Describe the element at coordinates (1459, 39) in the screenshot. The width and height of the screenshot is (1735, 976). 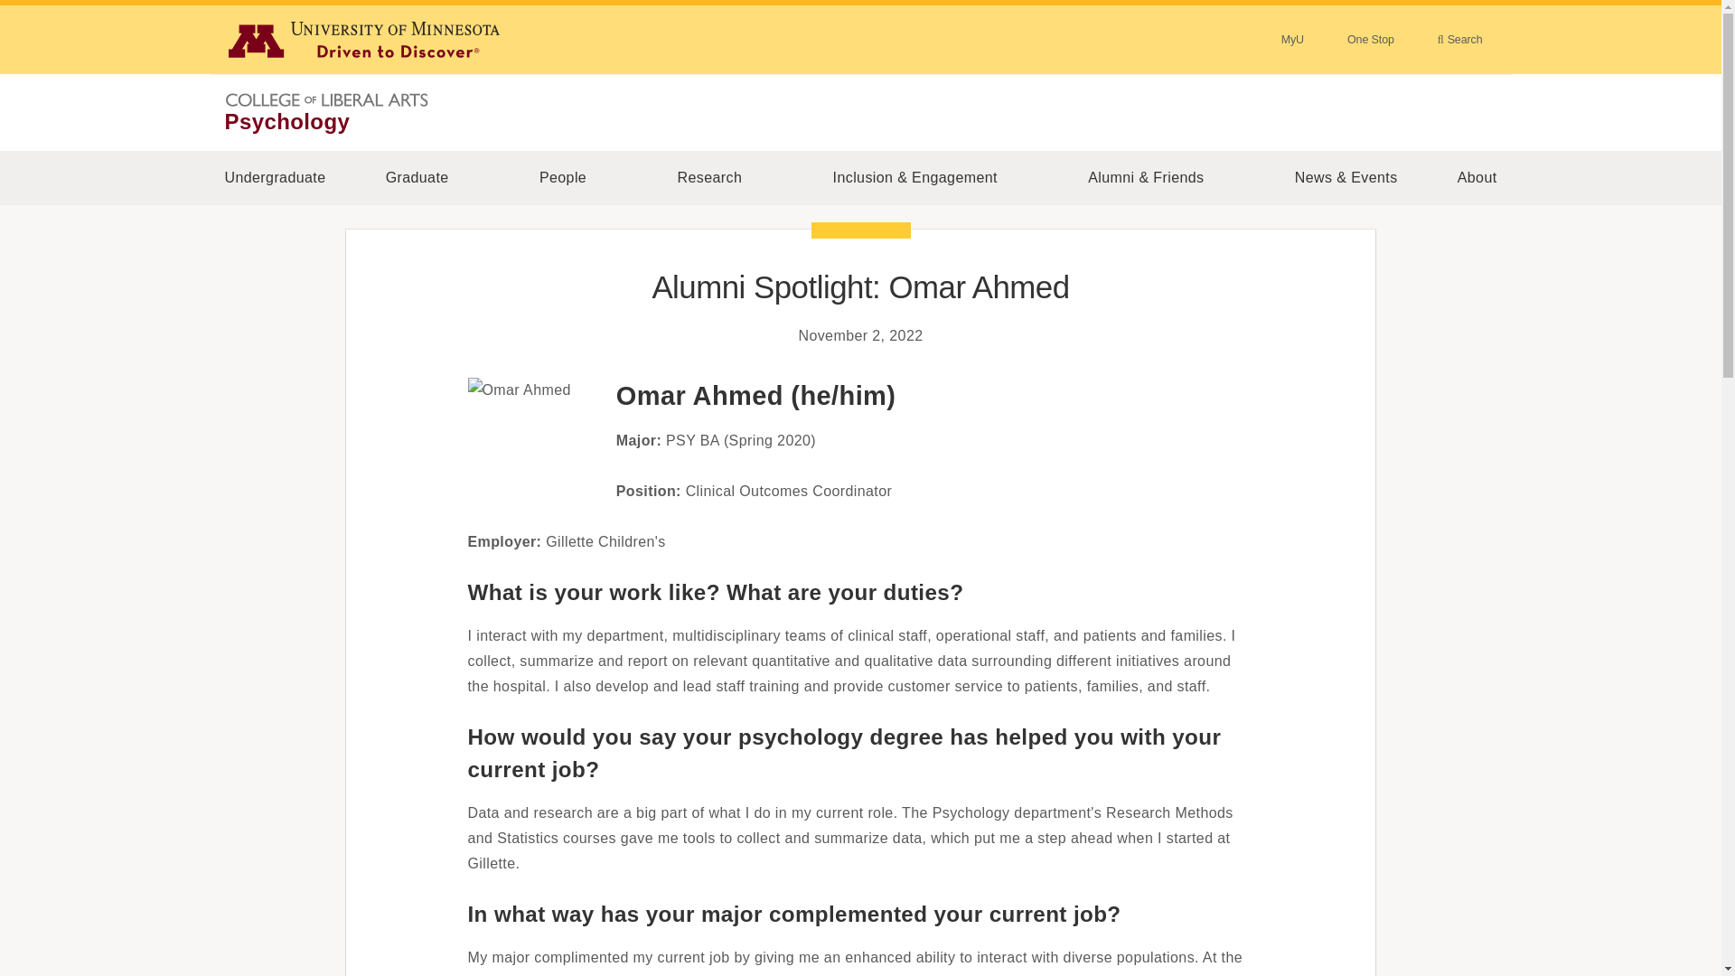
I see `Toggle Search Region Visisbility` at that location.